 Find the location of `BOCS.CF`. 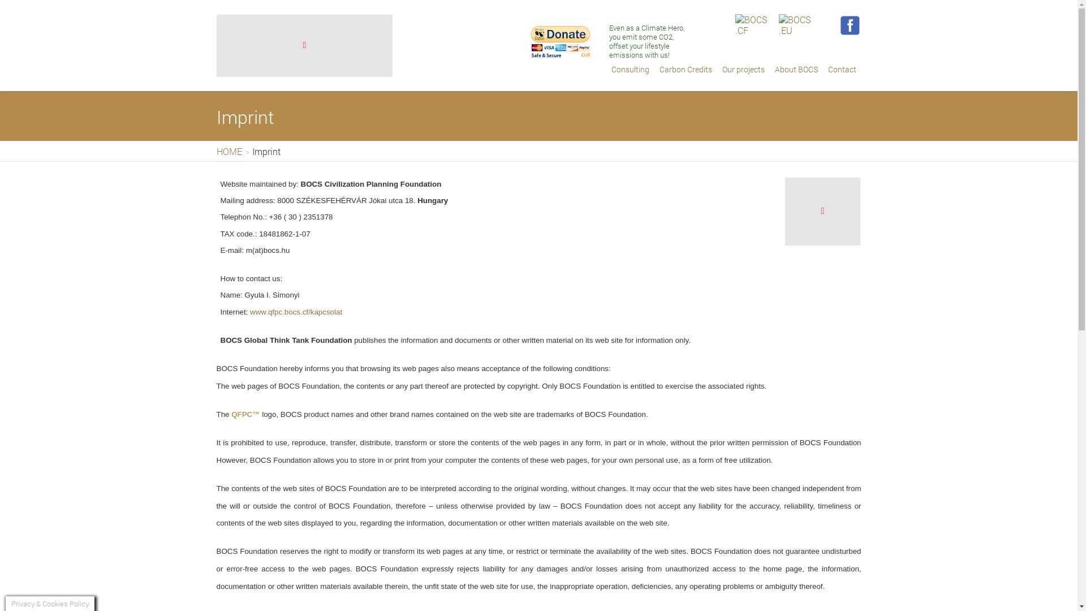

BOCS.CF is located at coordinates (751, 27).